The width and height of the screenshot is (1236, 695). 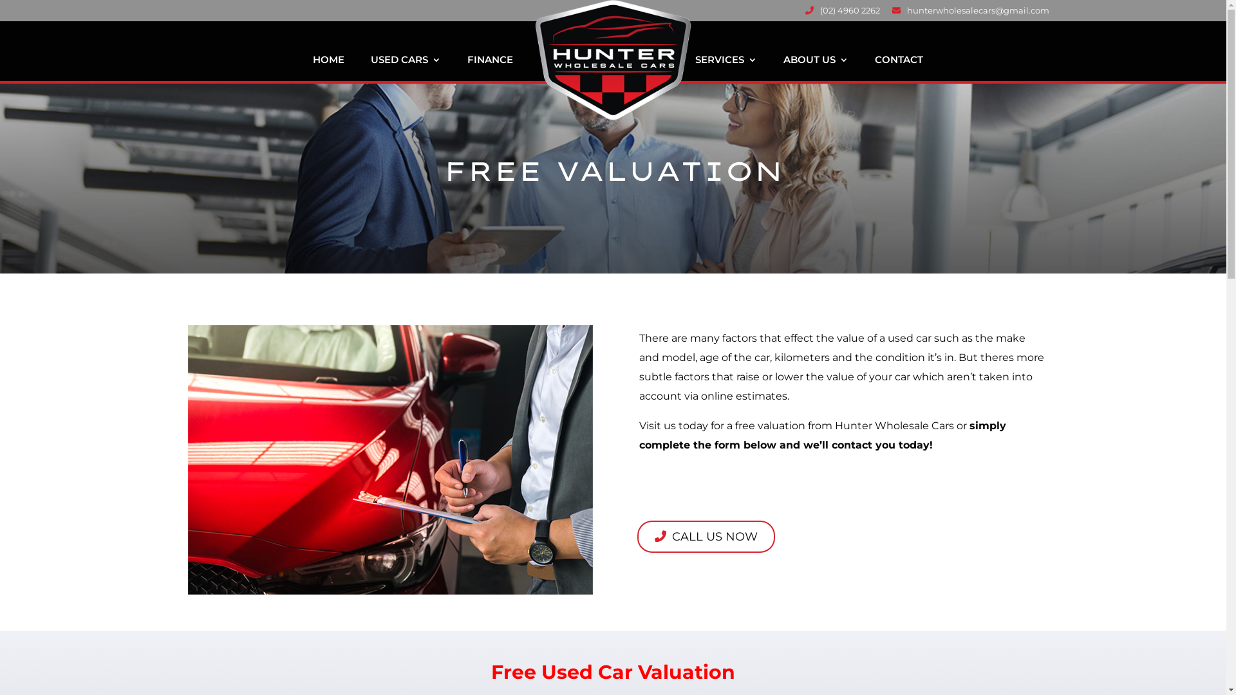 I want to click on ABOUT US, so click(x=815, y=69).